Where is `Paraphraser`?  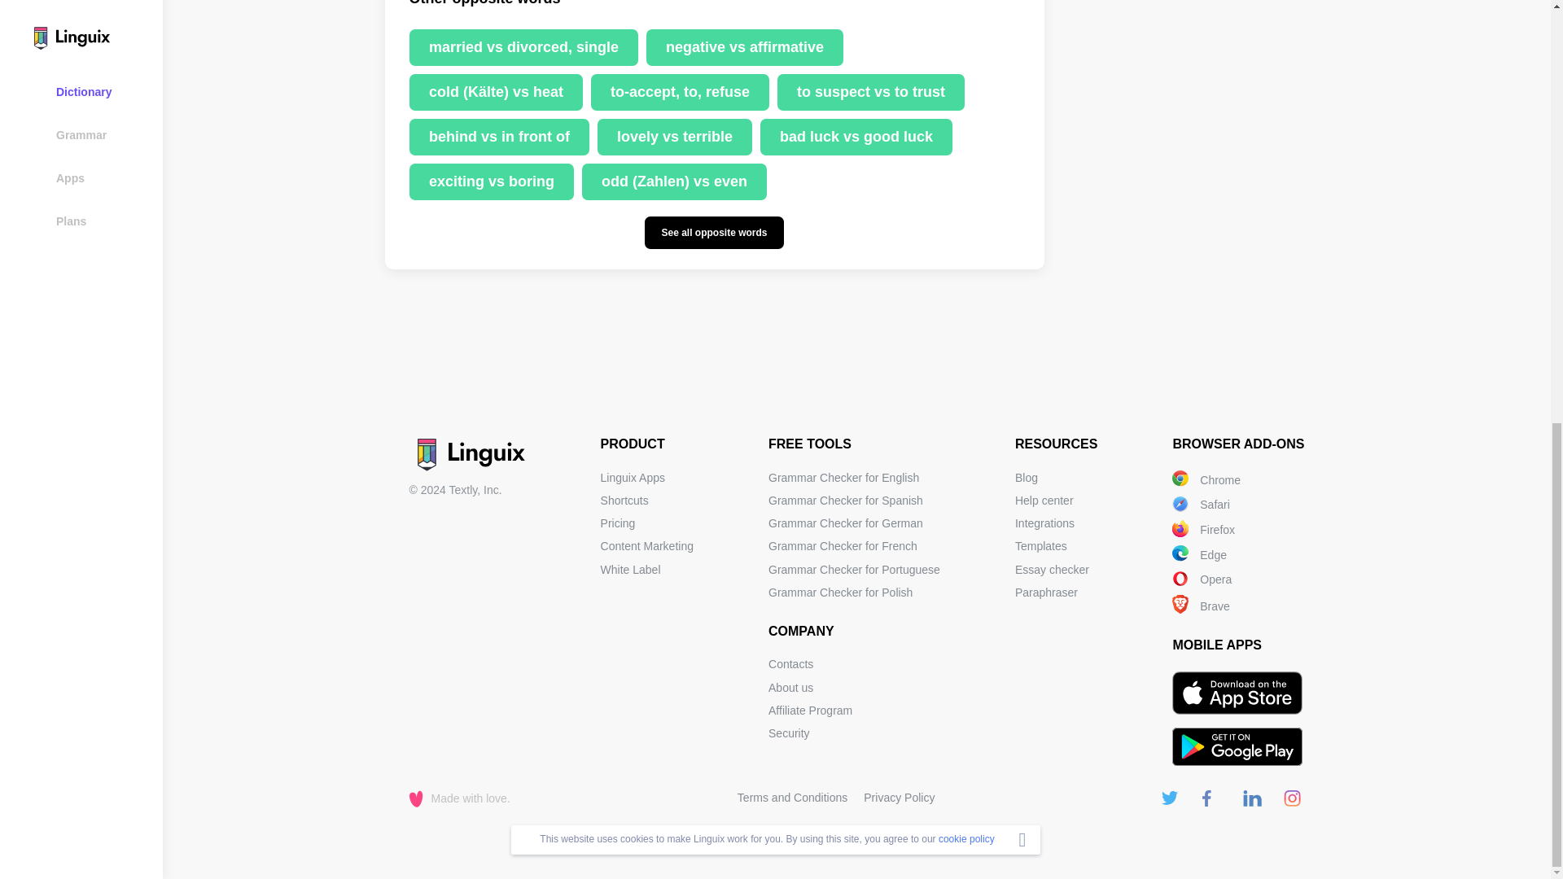 Paraphraser is located at coordinates (1046, 593).